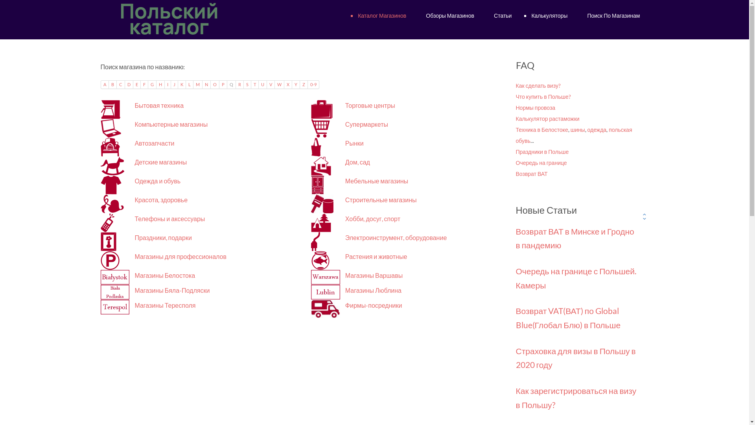 The image size is (755, 425). What do you see at coordinates (152, 85) in the screenshot?
I see `G` at bounding box center [152, 85].